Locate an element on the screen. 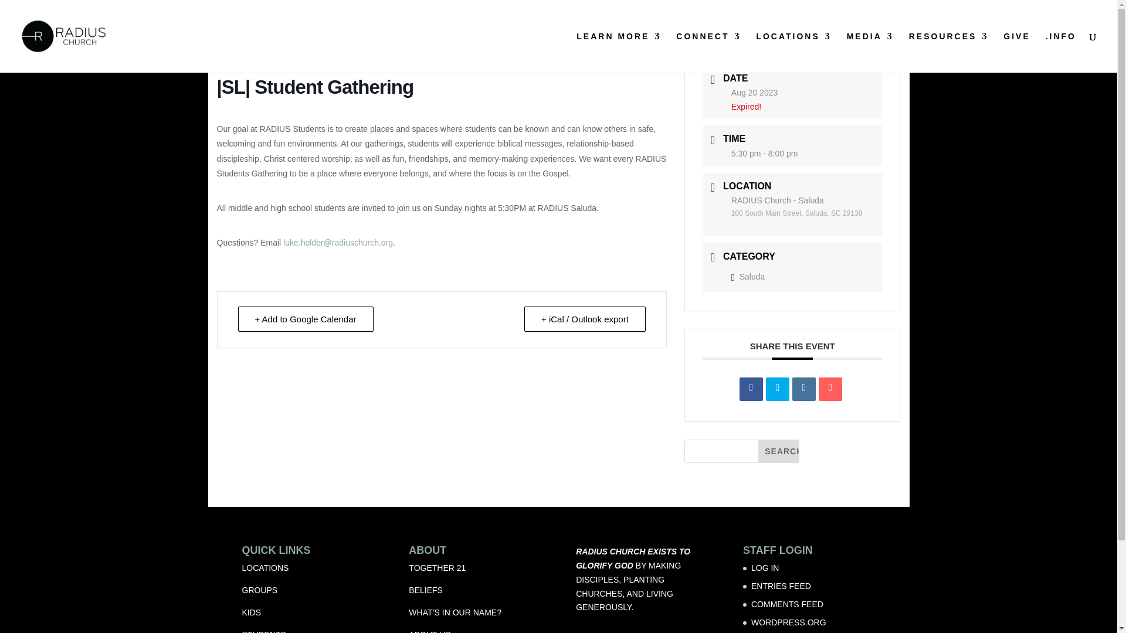 The height and width of the screenshot is (633, 1126). Share on Facebook is located at coordinates (751, 389).